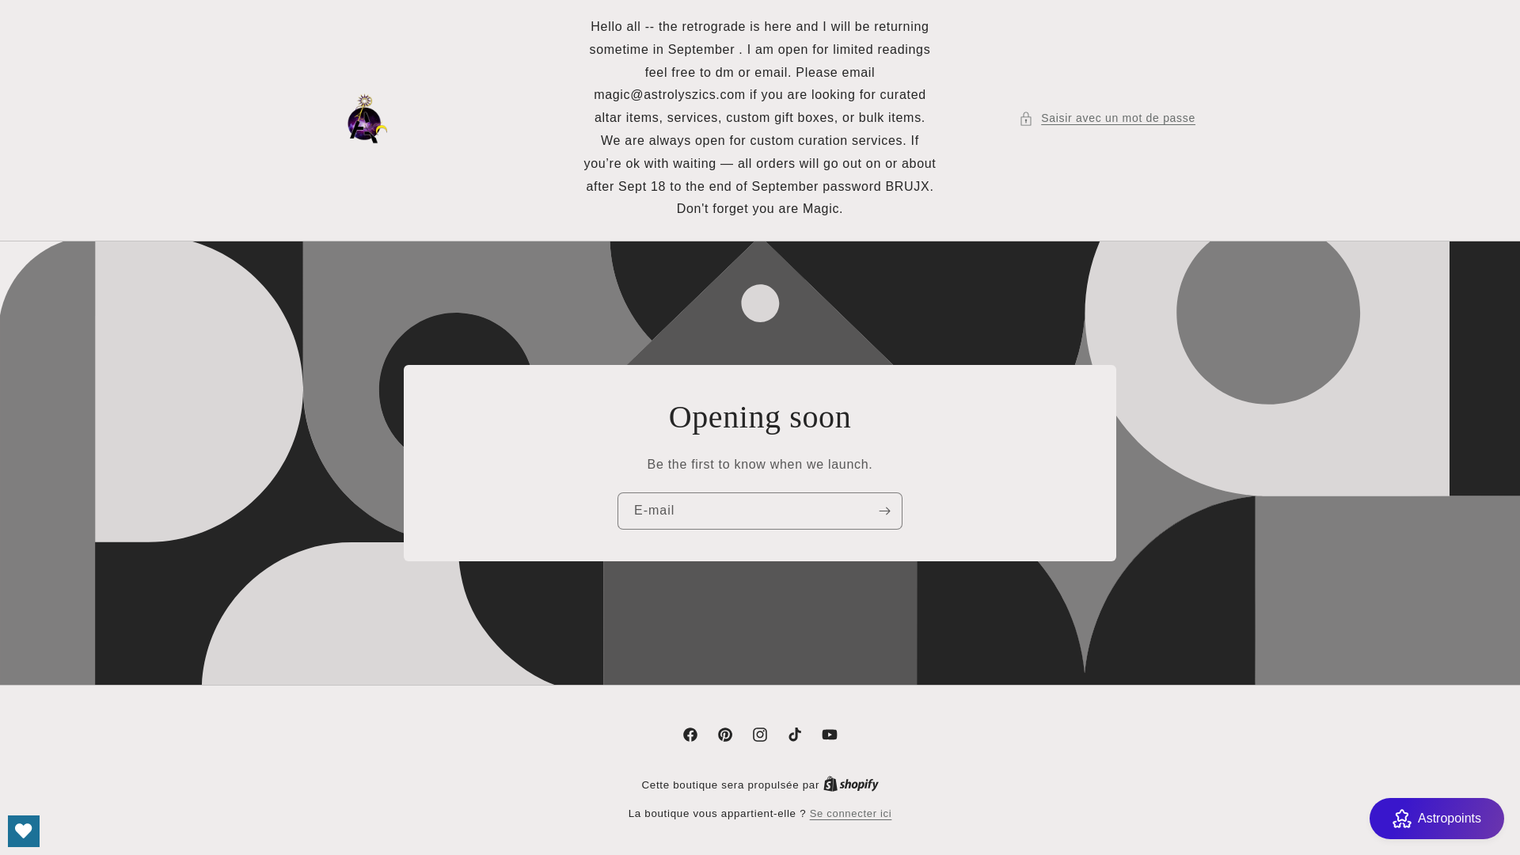 This screenshot has width=1520, height=855. What do you see at coordinates (47, 18) in the screenshot?
I see `Ignorer et passer au contenu` at bounding box center [47, 18].